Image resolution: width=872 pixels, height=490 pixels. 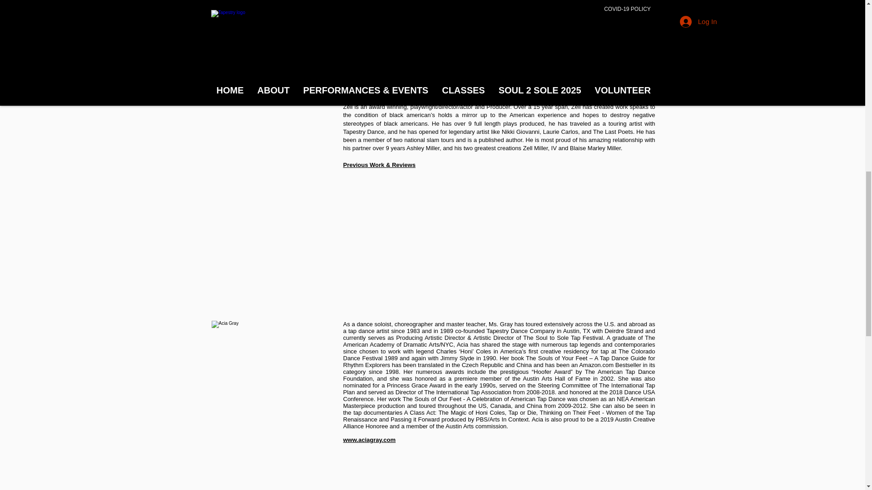 I want to click on www.aciagray.com, so click(x=370, y=440).